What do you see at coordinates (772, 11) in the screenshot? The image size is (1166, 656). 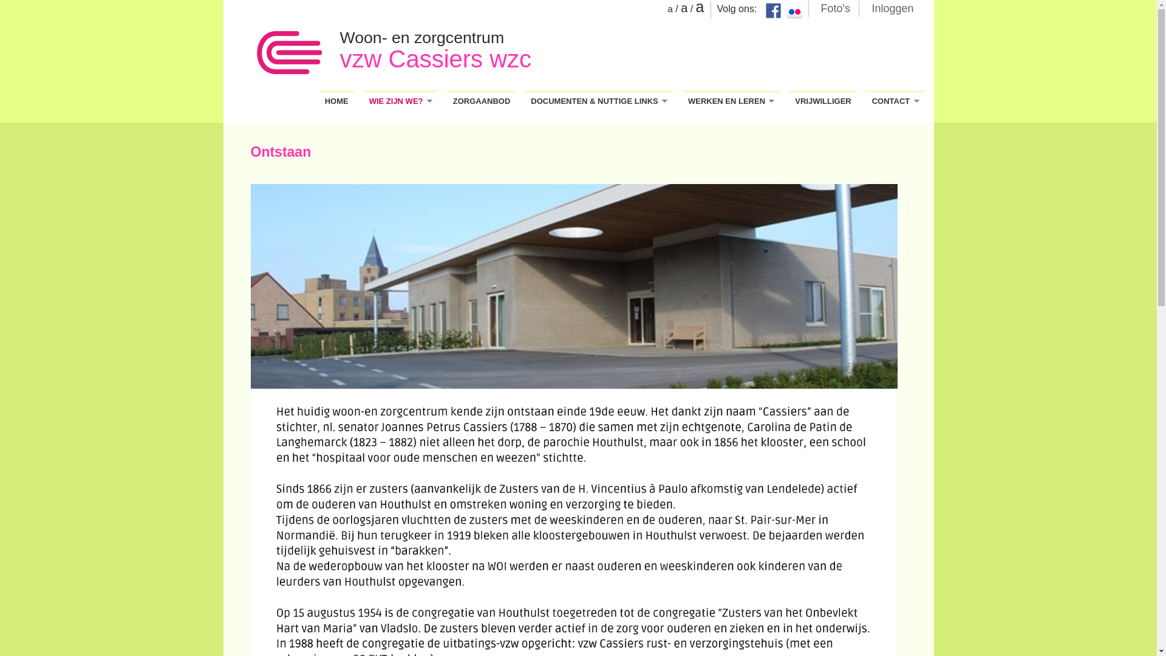 I see `Facebook` at bounding box center [772, 11].